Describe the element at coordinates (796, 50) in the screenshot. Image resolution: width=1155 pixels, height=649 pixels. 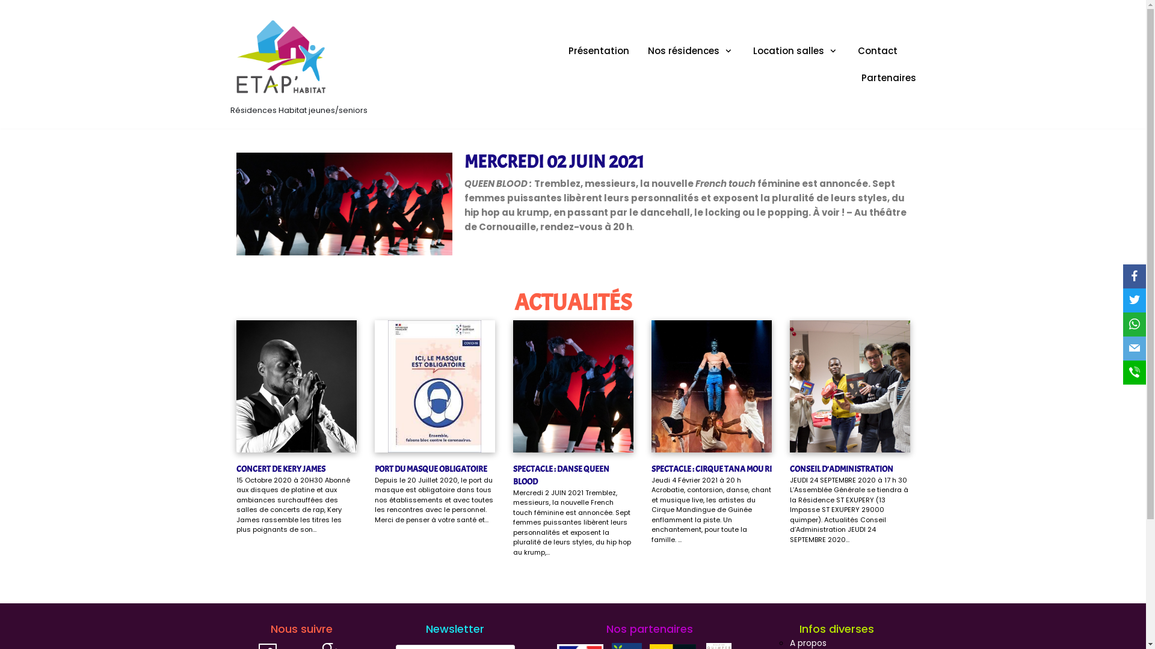
I see `Location salles` at that location.